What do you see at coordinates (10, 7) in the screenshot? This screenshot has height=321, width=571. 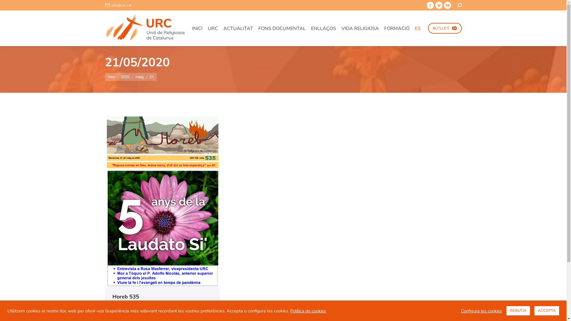 I see `Go!` at bounding box center [10, 7].